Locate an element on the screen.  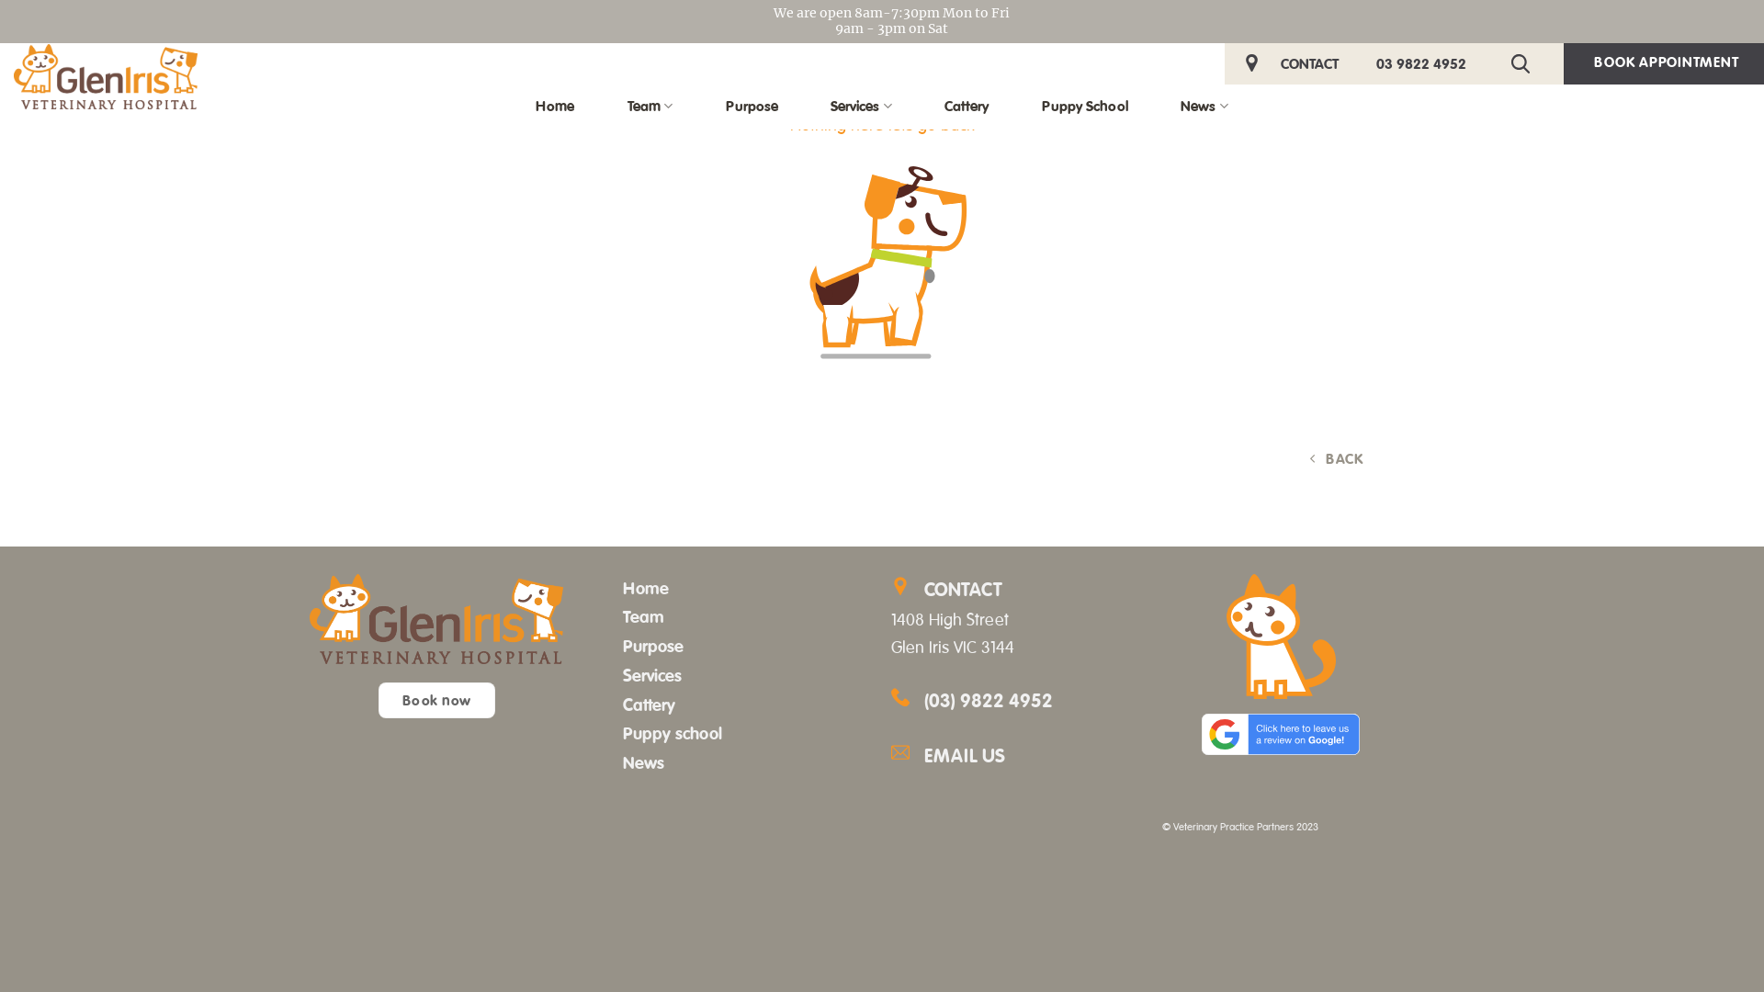
Puppy school is located at coordinates (673, 733).